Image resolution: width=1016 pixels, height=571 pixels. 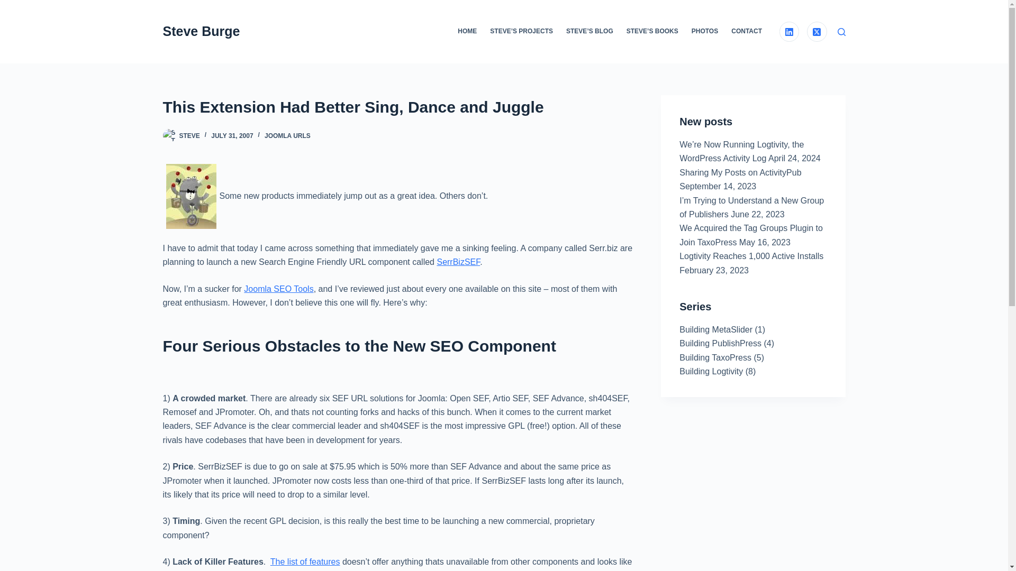 What do you see at coordinates (201, 31) in the screenshot?
I see `Steve Burge` at bounding box center [201, 31].